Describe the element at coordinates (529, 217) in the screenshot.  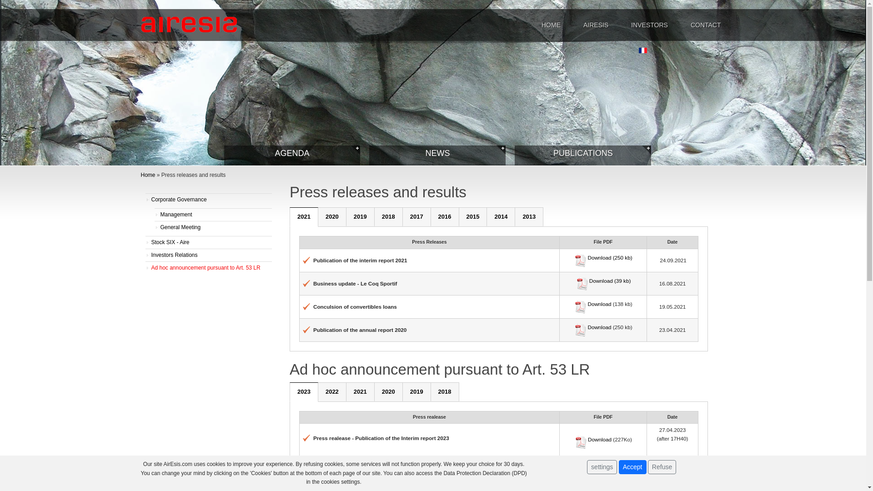
I see `2013` at that location.